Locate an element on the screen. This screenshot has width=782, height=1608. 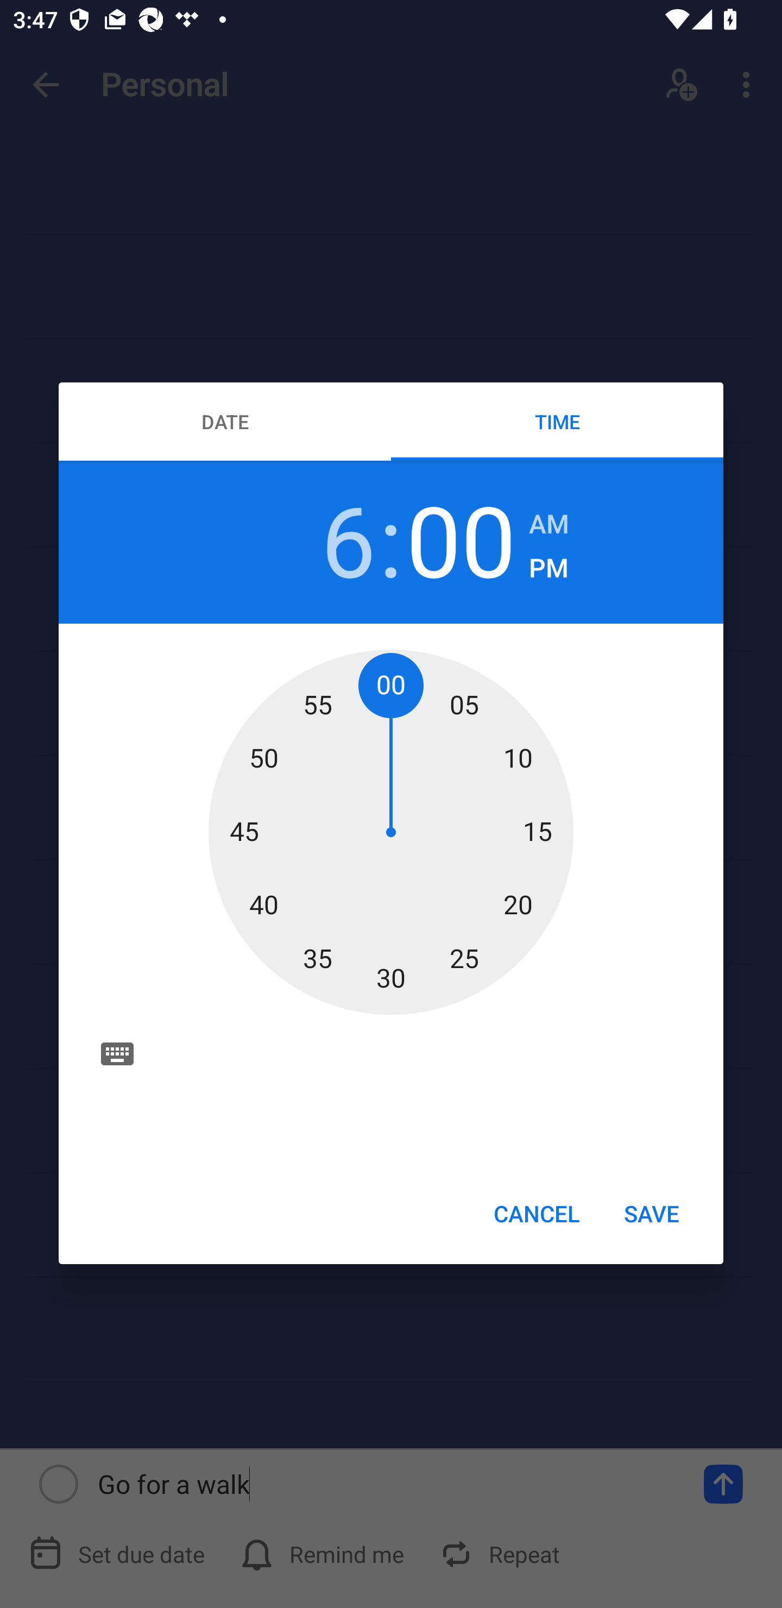
SAVE is located at coordinates (652, 1213).